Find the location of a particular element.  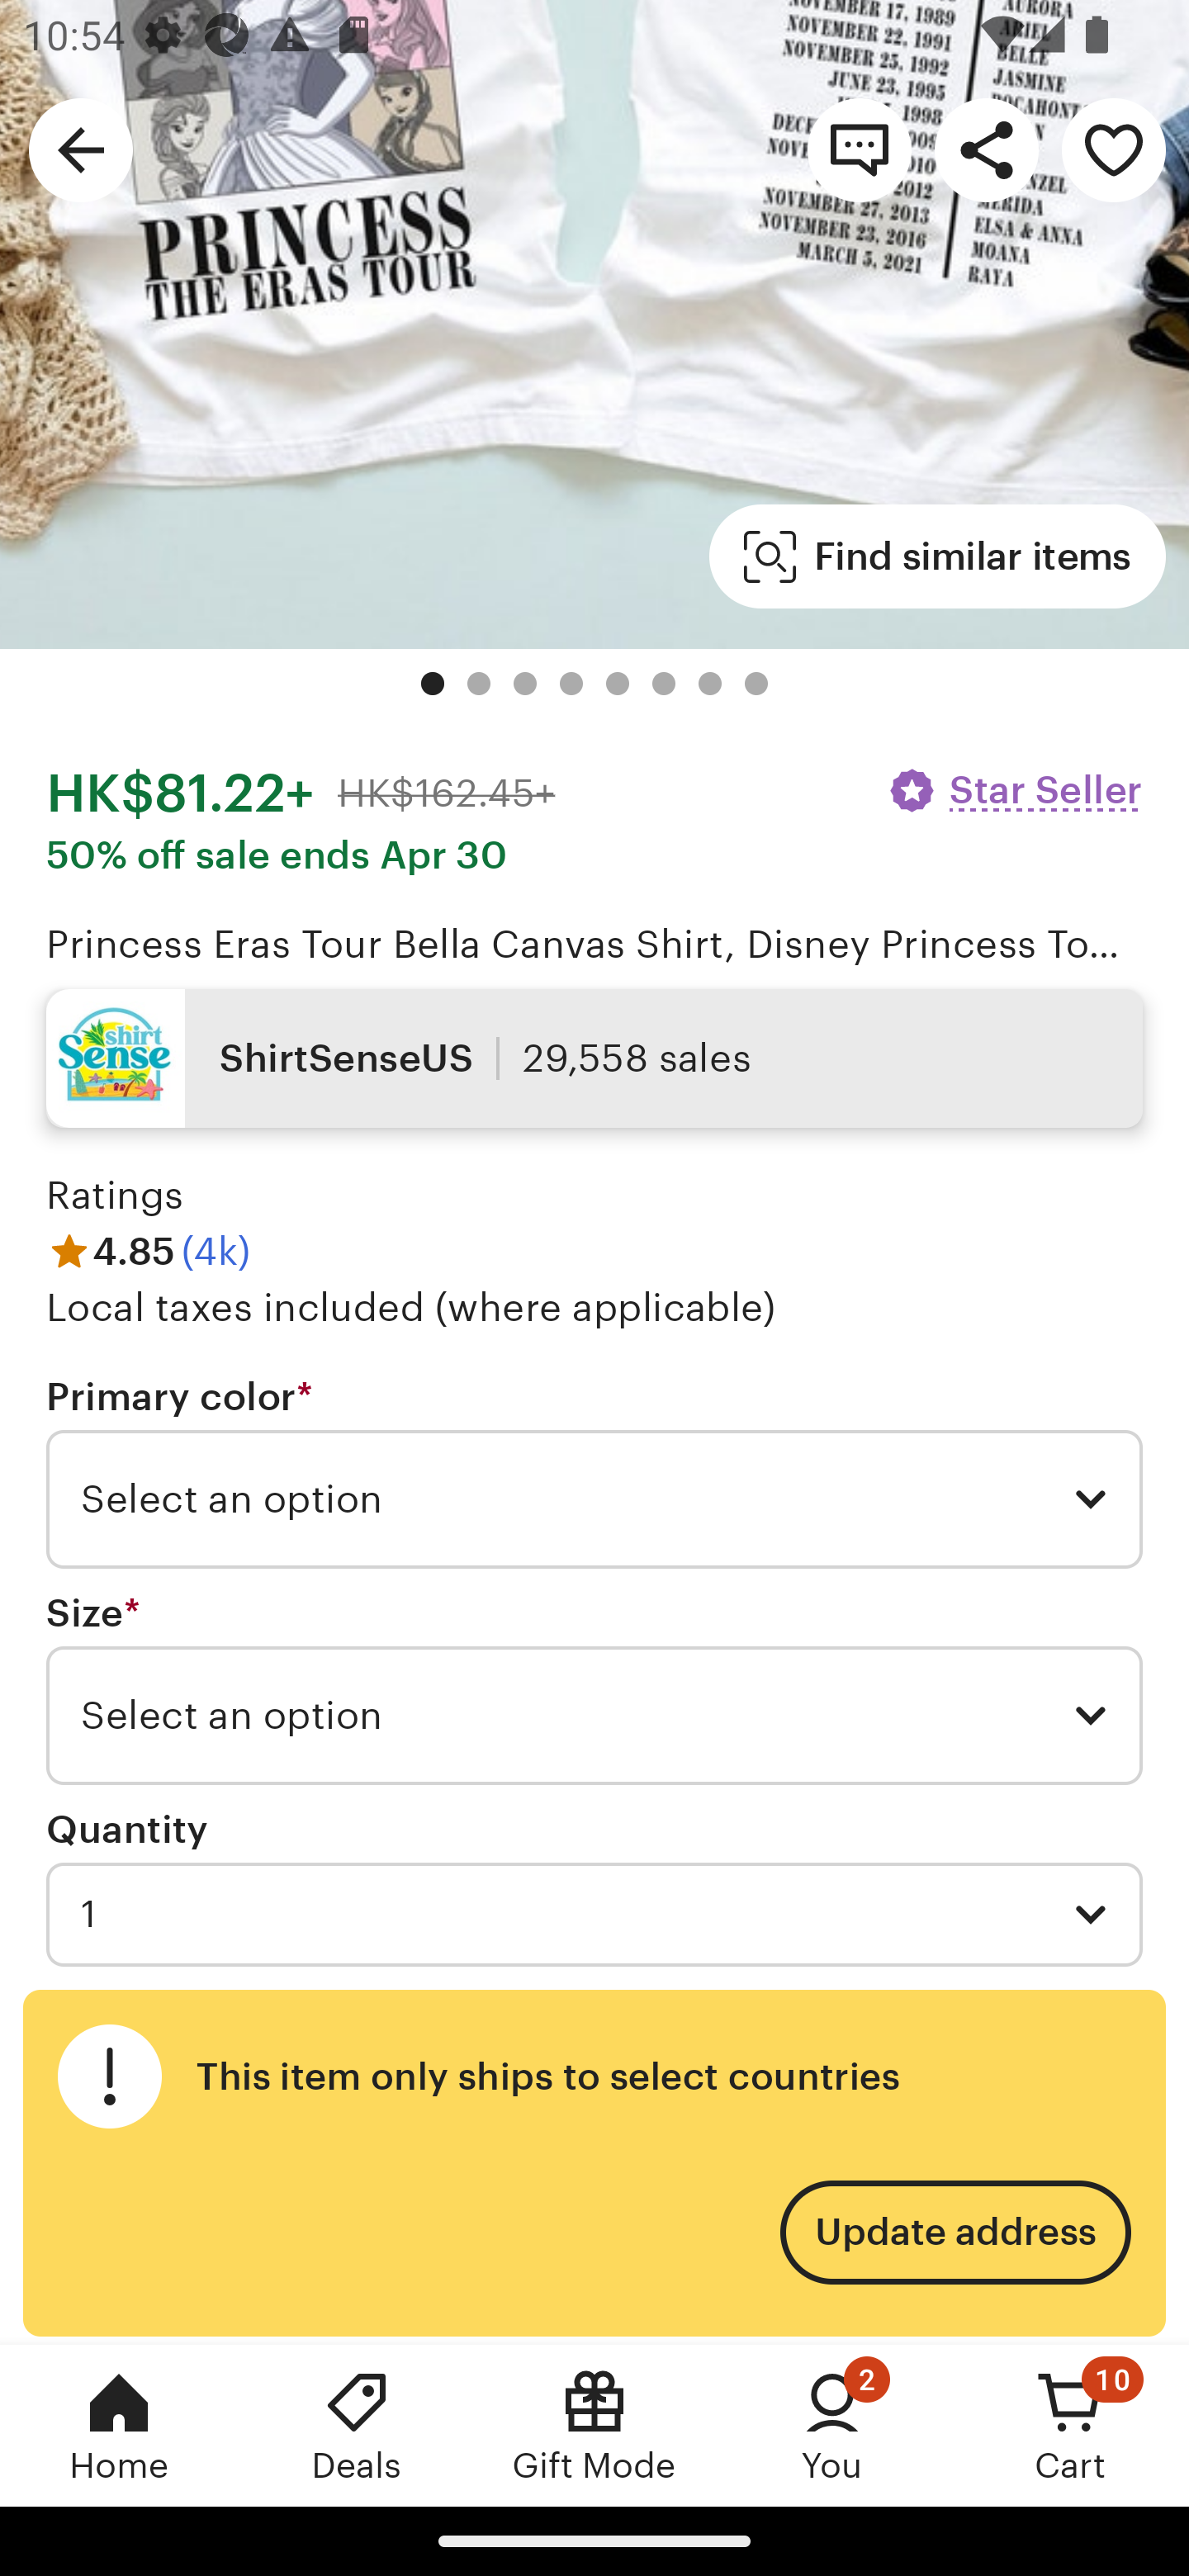

You, 2 new notifications You is located at coordinates (832, 2425).